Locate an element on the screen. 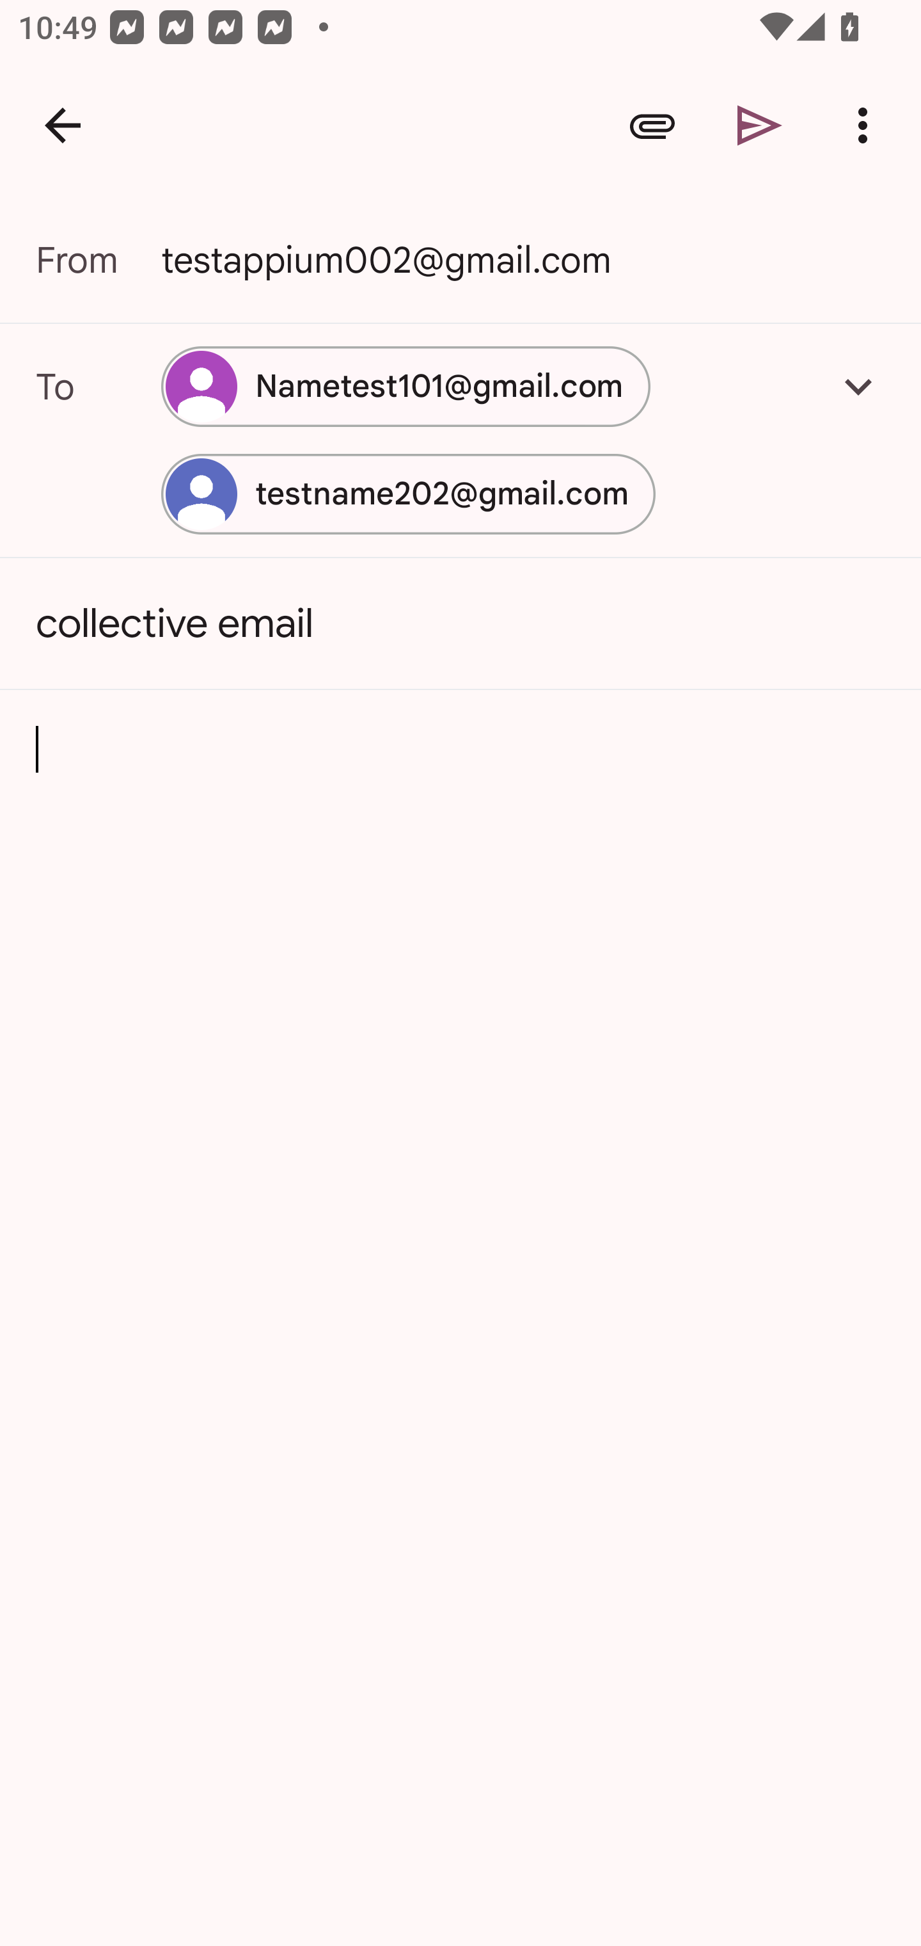 This screenshot has height=1946, width=921. Navigate up is located at coordinates (63, 125).